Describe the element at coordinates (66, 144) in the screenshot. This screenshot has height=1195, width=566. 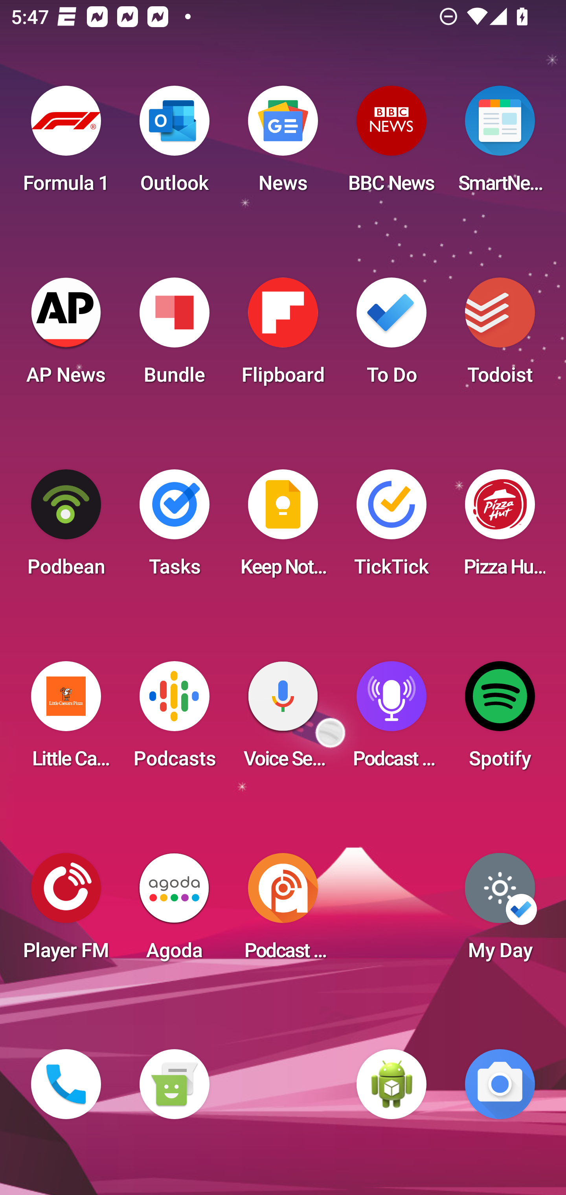
I see `Formula 1` at that location.